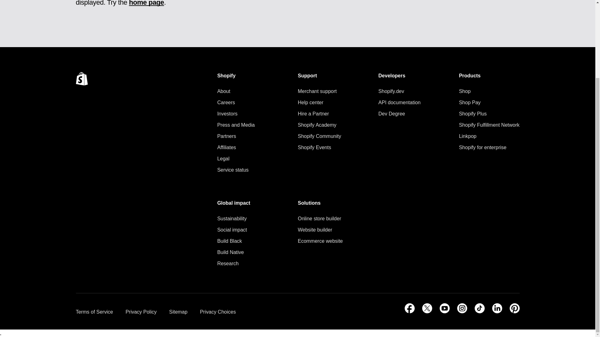  Describe the element at coordinates (146, 3) in the screenshot. I see `home page` at that location.